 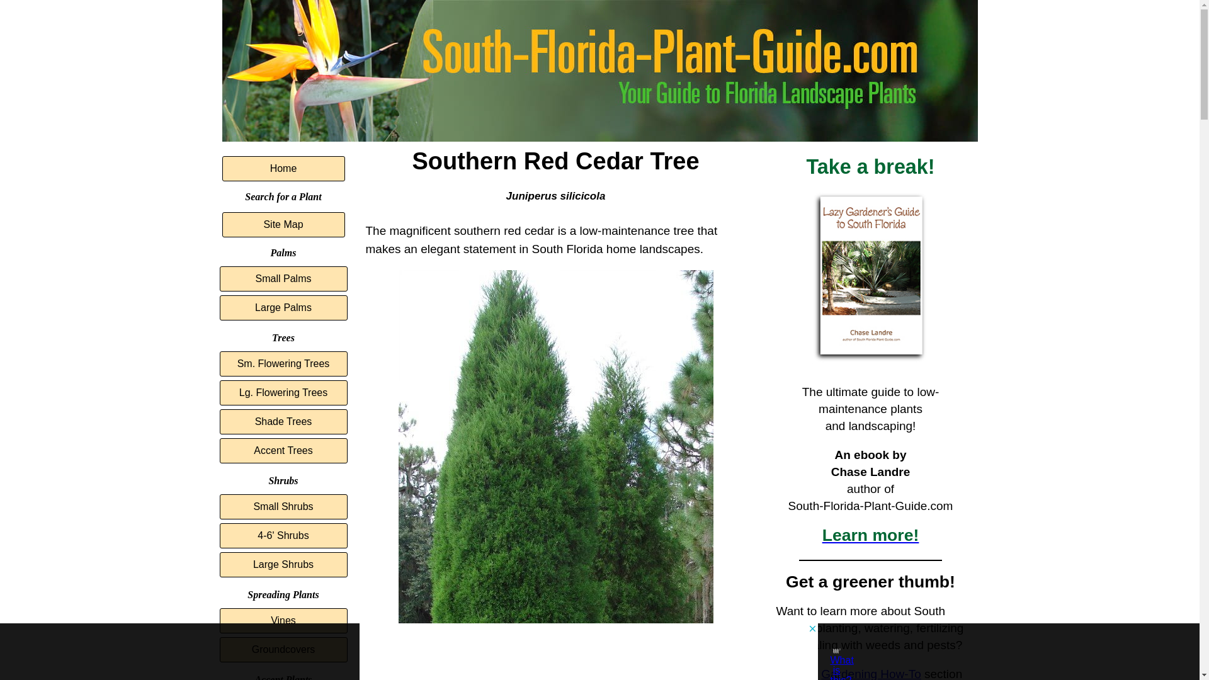 What do you see at coordinates (283, 279) in the screenshot?
I see `Small Palms` at bounding box center [283, 279].